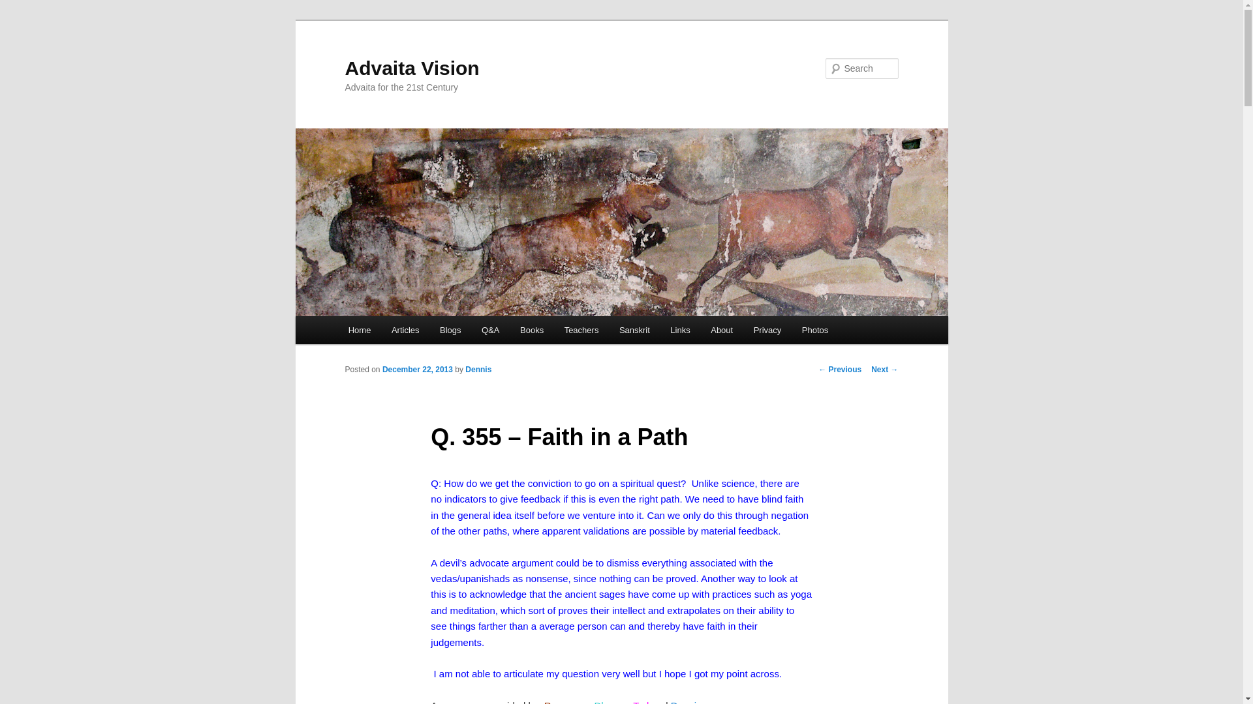 Image resolution: width=1253 pixels, height=704 pixels. What do you see at coordinates (450, 330) in the screenshot?
I see `Blogs from regular contributors` at bounding box center [450, 330].